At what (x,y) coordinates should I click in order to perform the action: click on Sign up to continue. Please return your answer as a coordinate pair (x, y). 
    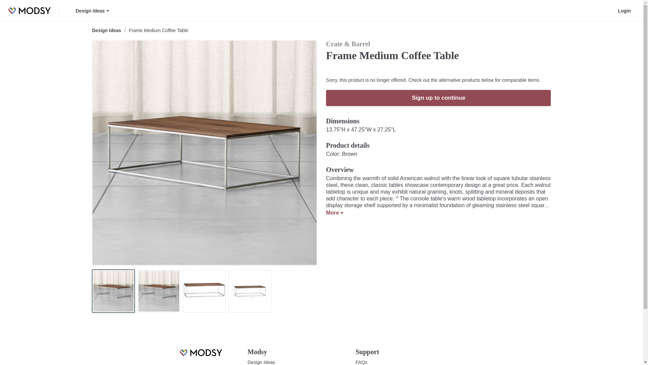
    Looking at the image, I should click on (438, 98).